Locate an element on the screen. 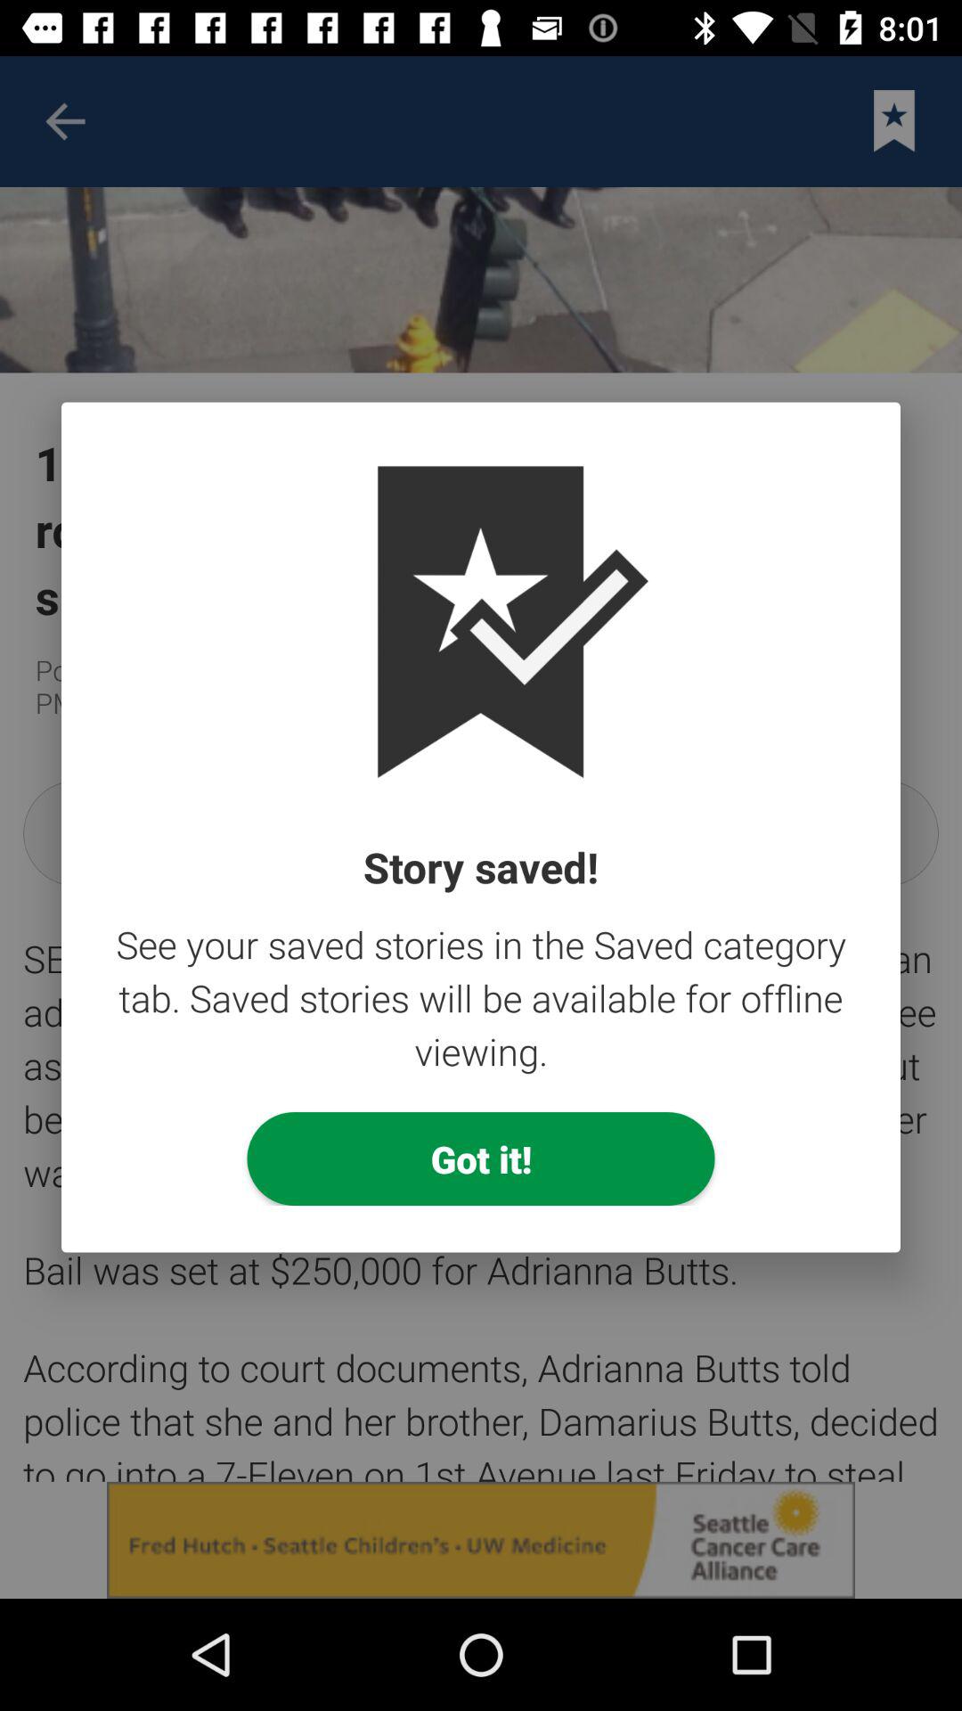  turn off the item at the bottom is located at coordinates (481, 1158).